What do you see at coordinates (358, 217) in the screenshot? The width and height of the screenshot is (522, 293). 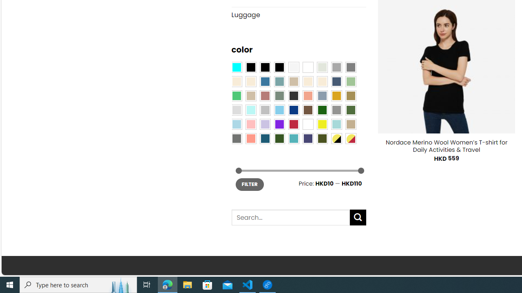 I see `Submit` at bounding box center [358, 217].